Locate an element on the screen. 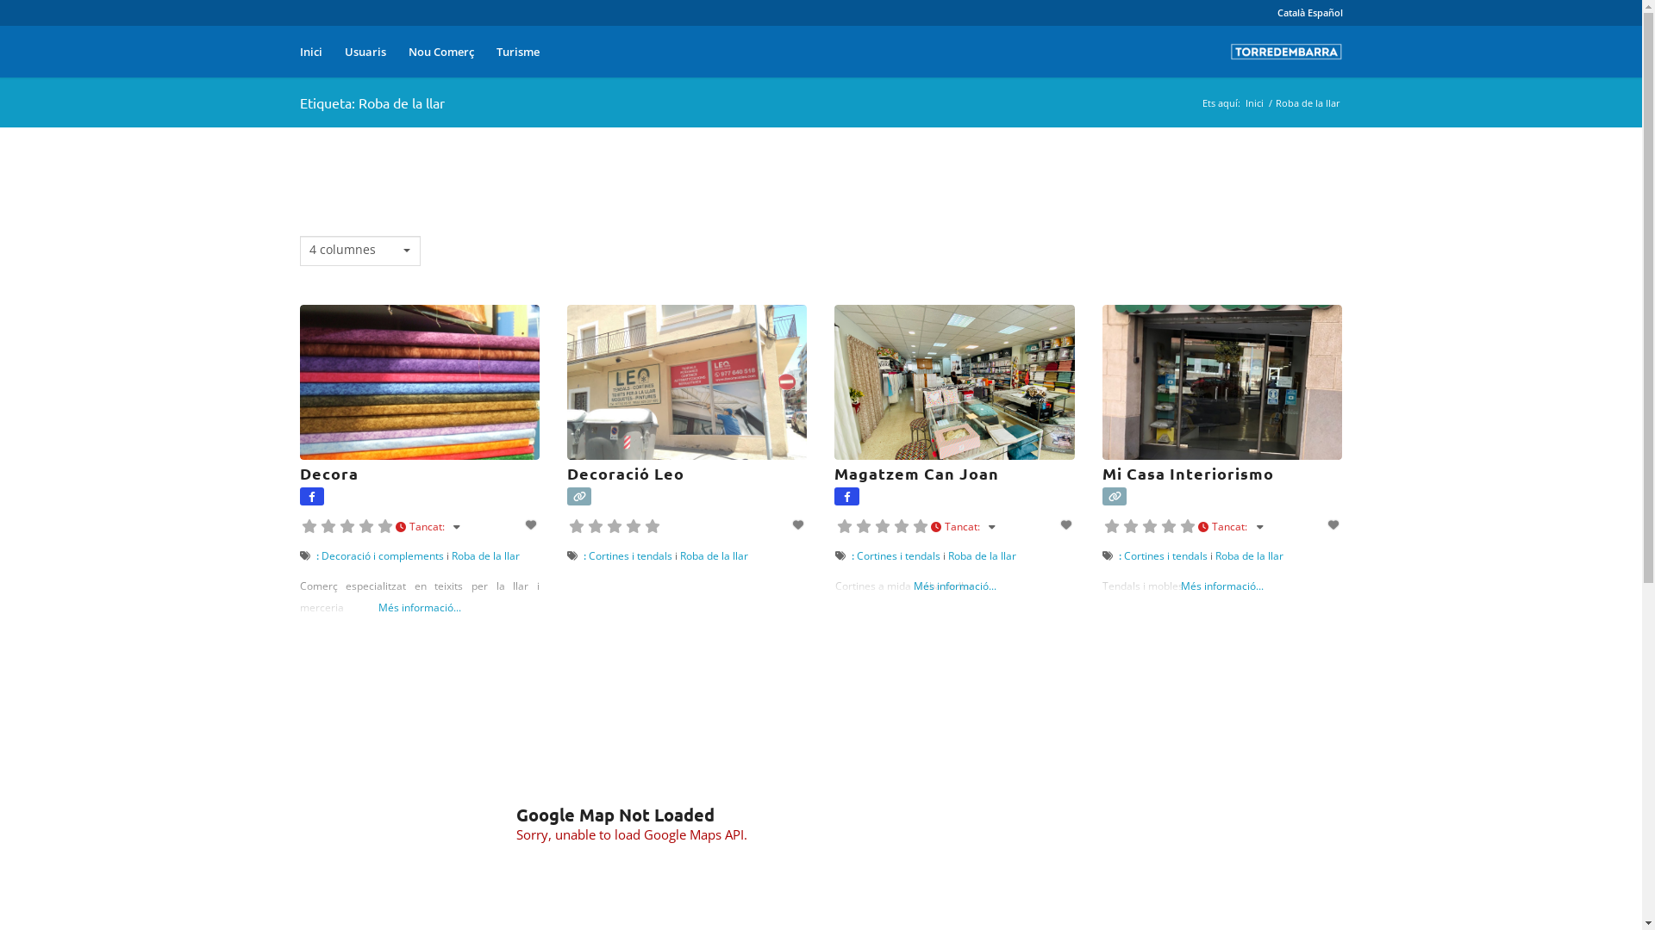 The width and height of the screenshot is (1655, 930). Expand opening hours is located at coordinates (455, 527).